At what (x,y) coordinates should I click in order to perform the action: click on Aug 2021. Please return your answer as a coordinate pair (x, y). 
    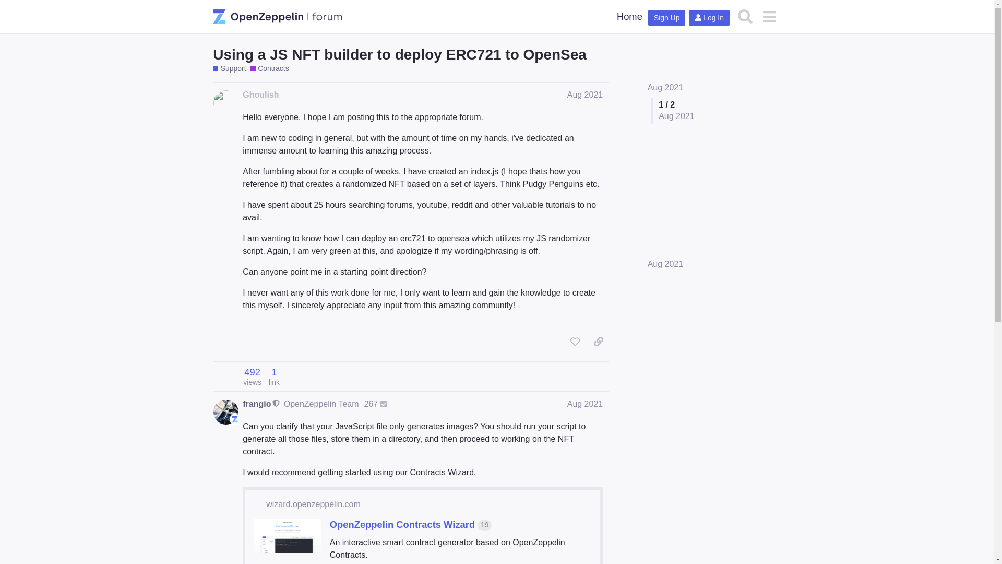
    Looking at the image, I should click on (665, 87).